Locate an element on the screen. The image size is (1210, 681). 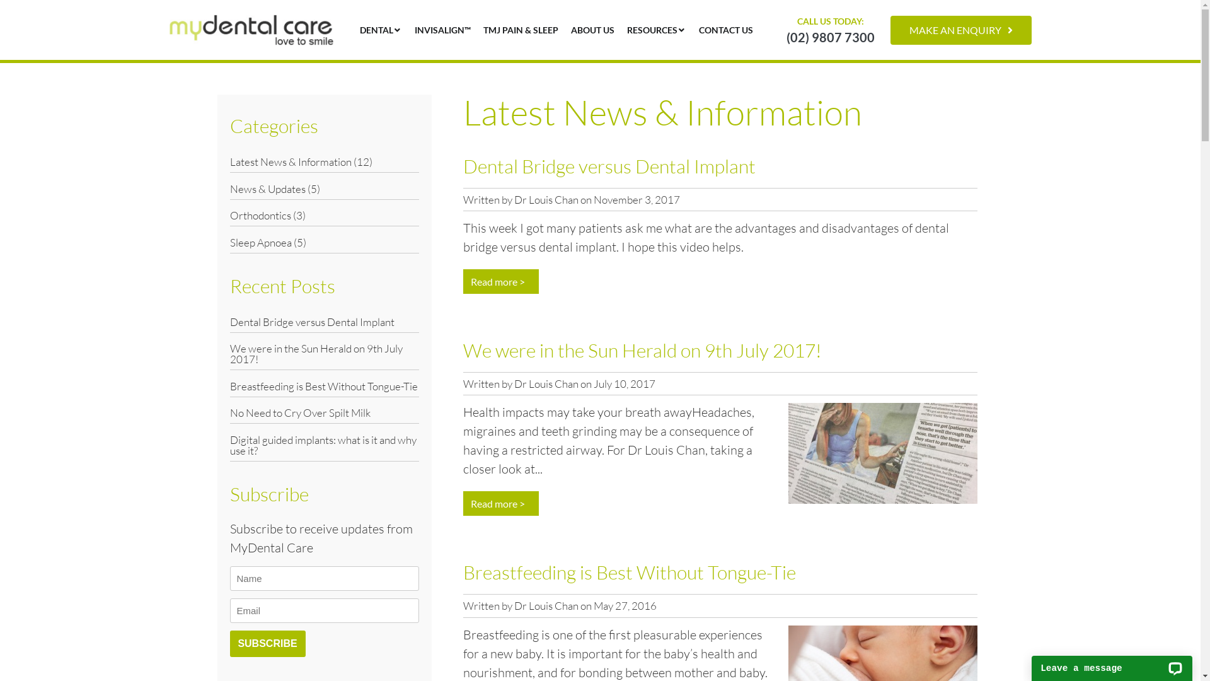
Digital guided implants: what is it and why use it? is located at coordinates (323, 445).